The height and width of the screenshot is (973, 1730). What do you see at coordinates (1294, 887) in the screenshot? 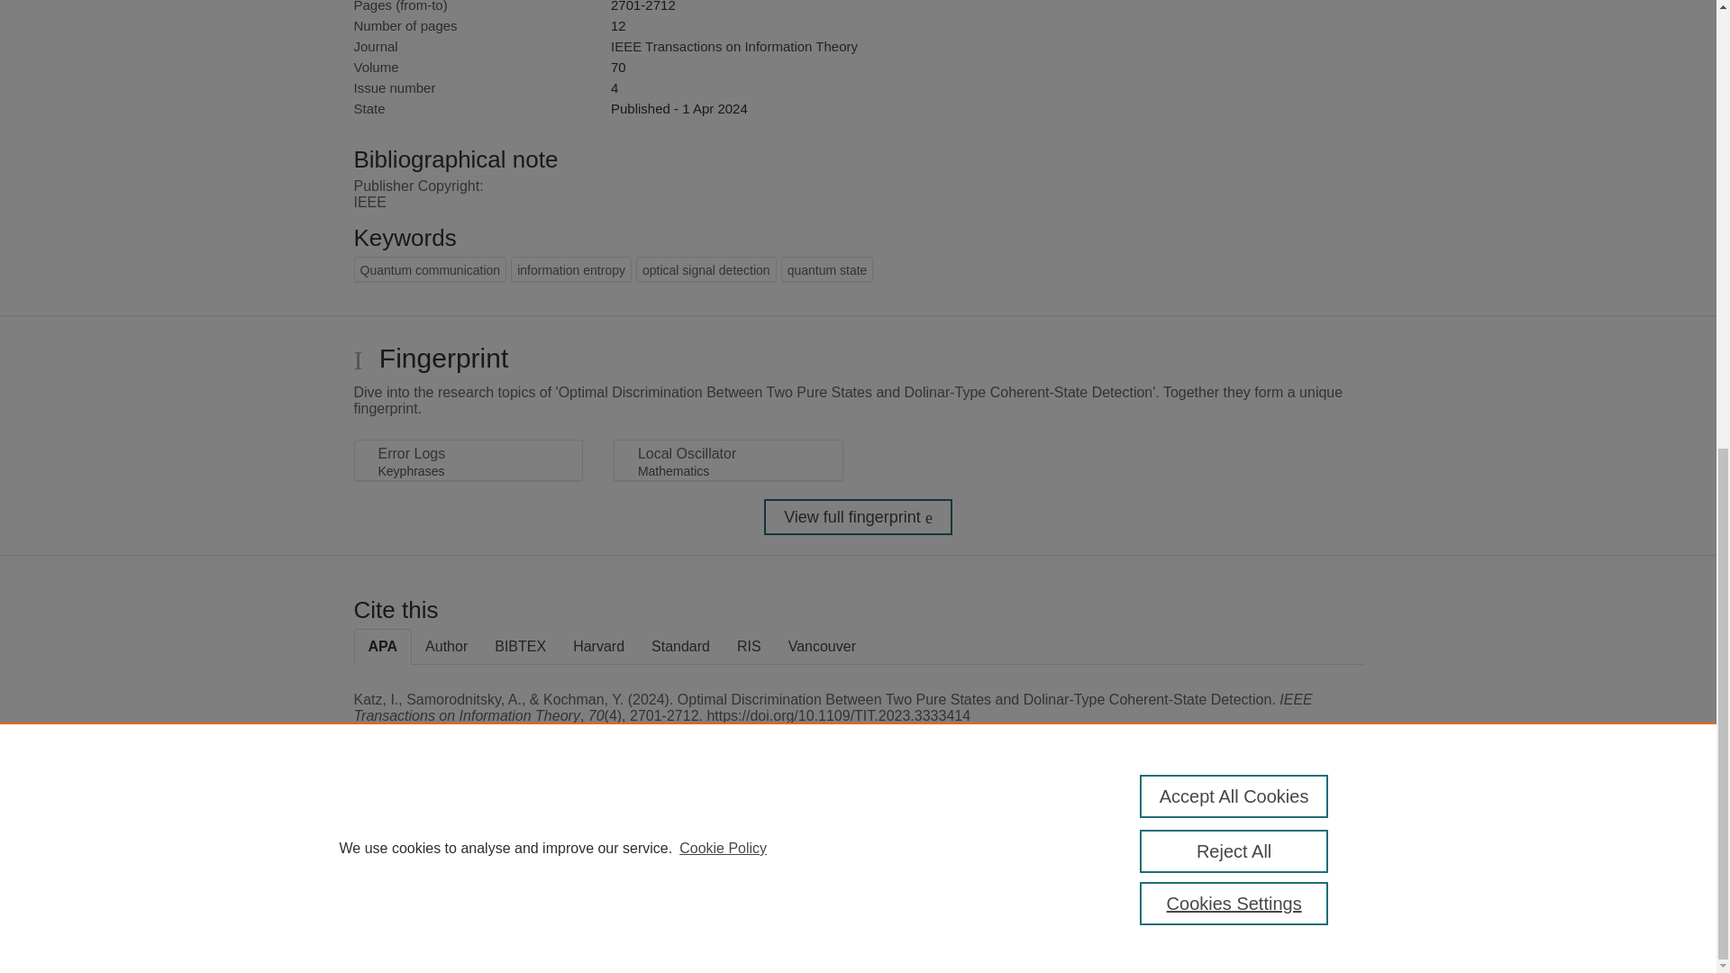
I see `Report vulnerability` at bounding box center [1294, 887].